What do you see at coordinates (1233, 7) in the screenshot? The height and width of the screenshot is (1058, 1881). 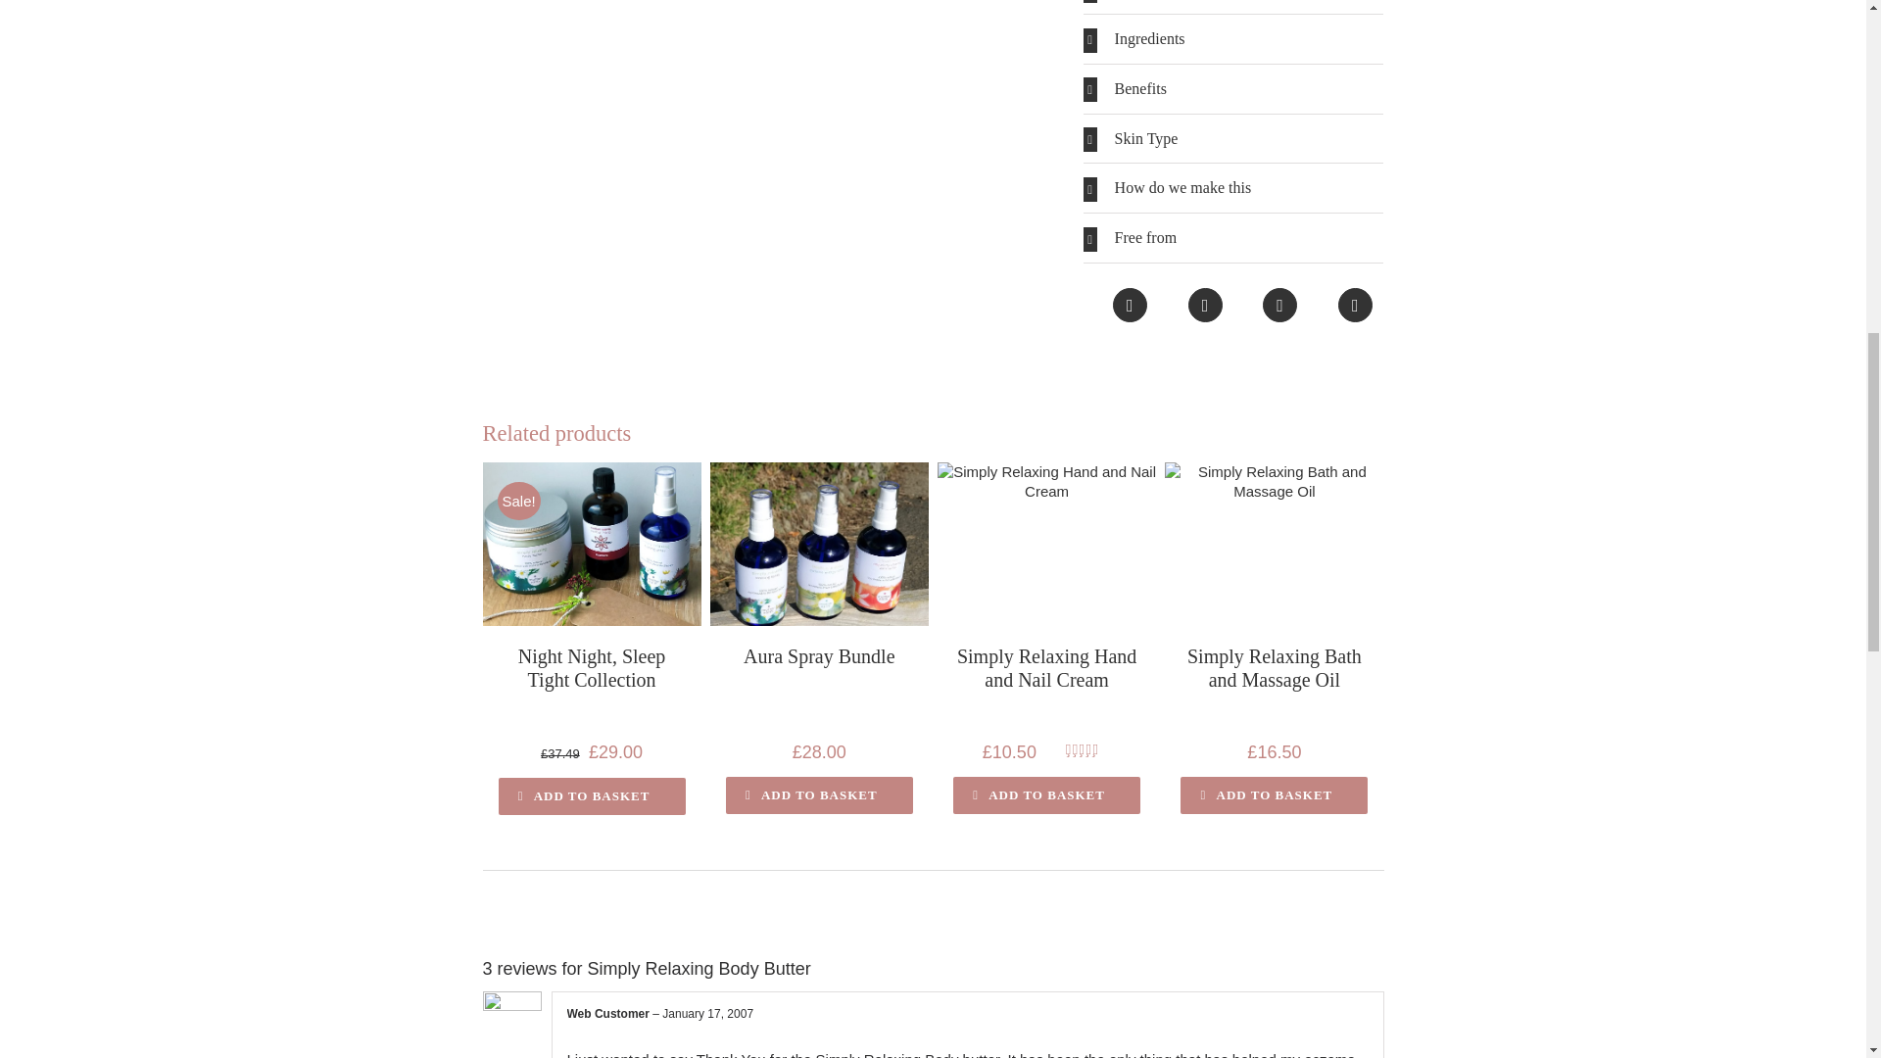 I see `Directions for use` at bounding box center [1233, 7].